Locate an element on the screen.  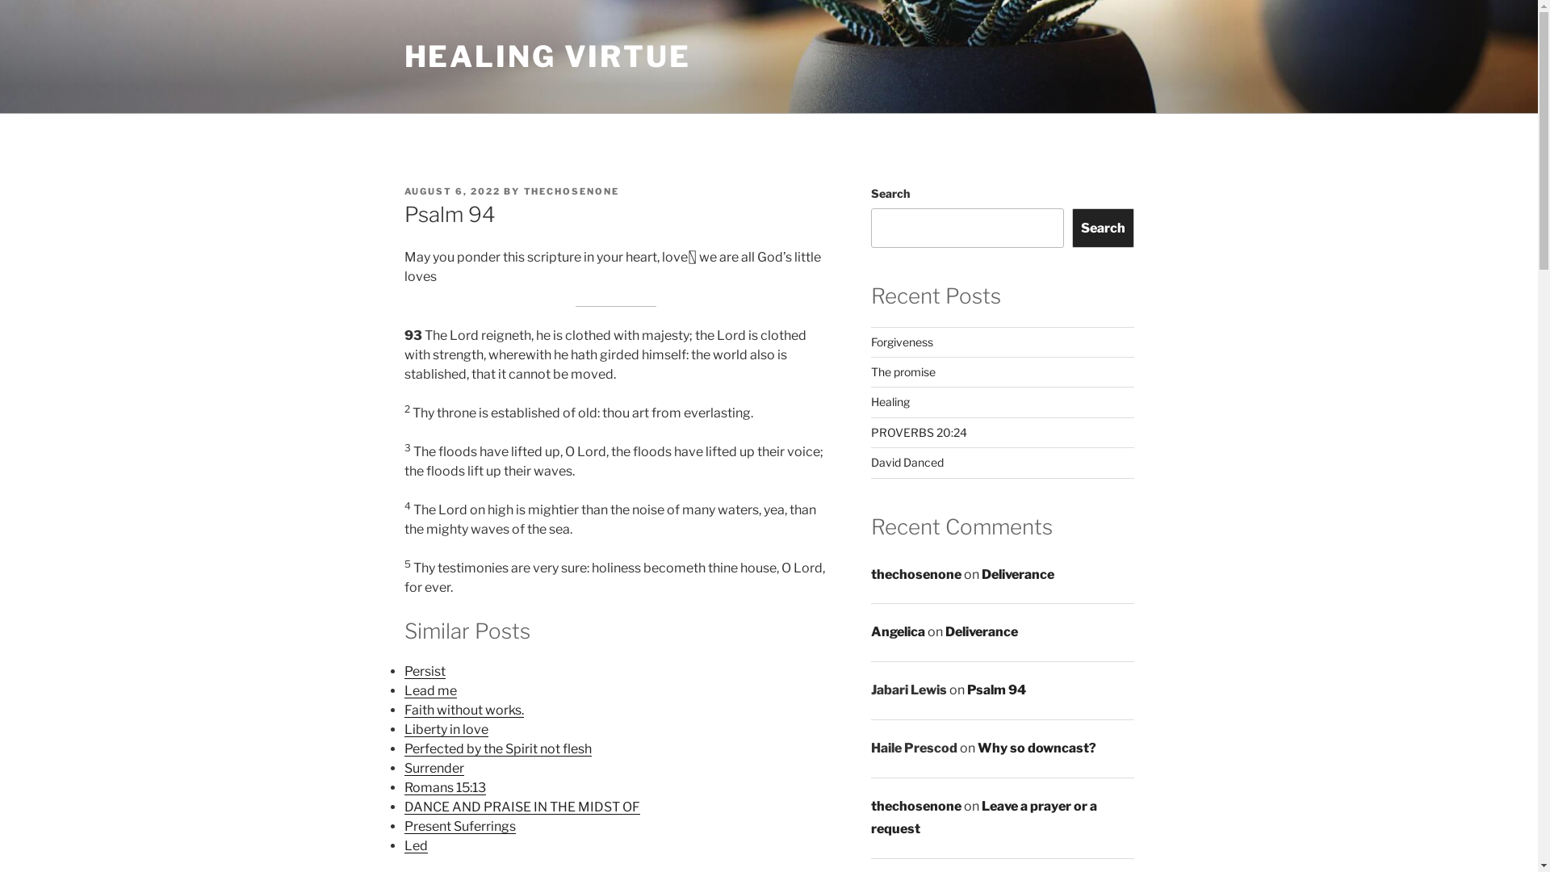
Surrender is located at coordinates (434, 769).